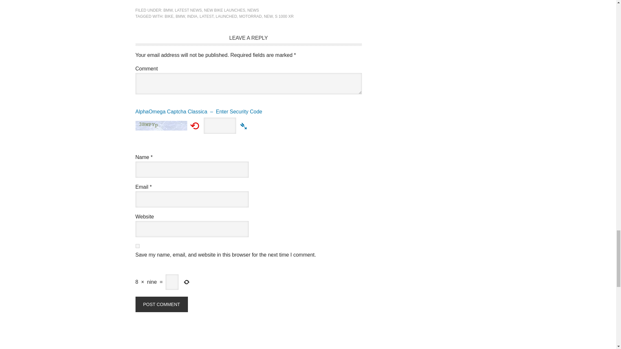  Describe the element at coordinates (195, 125) in the screenshot. I see ` Reload AlphaOmega Captcha ` at that location.